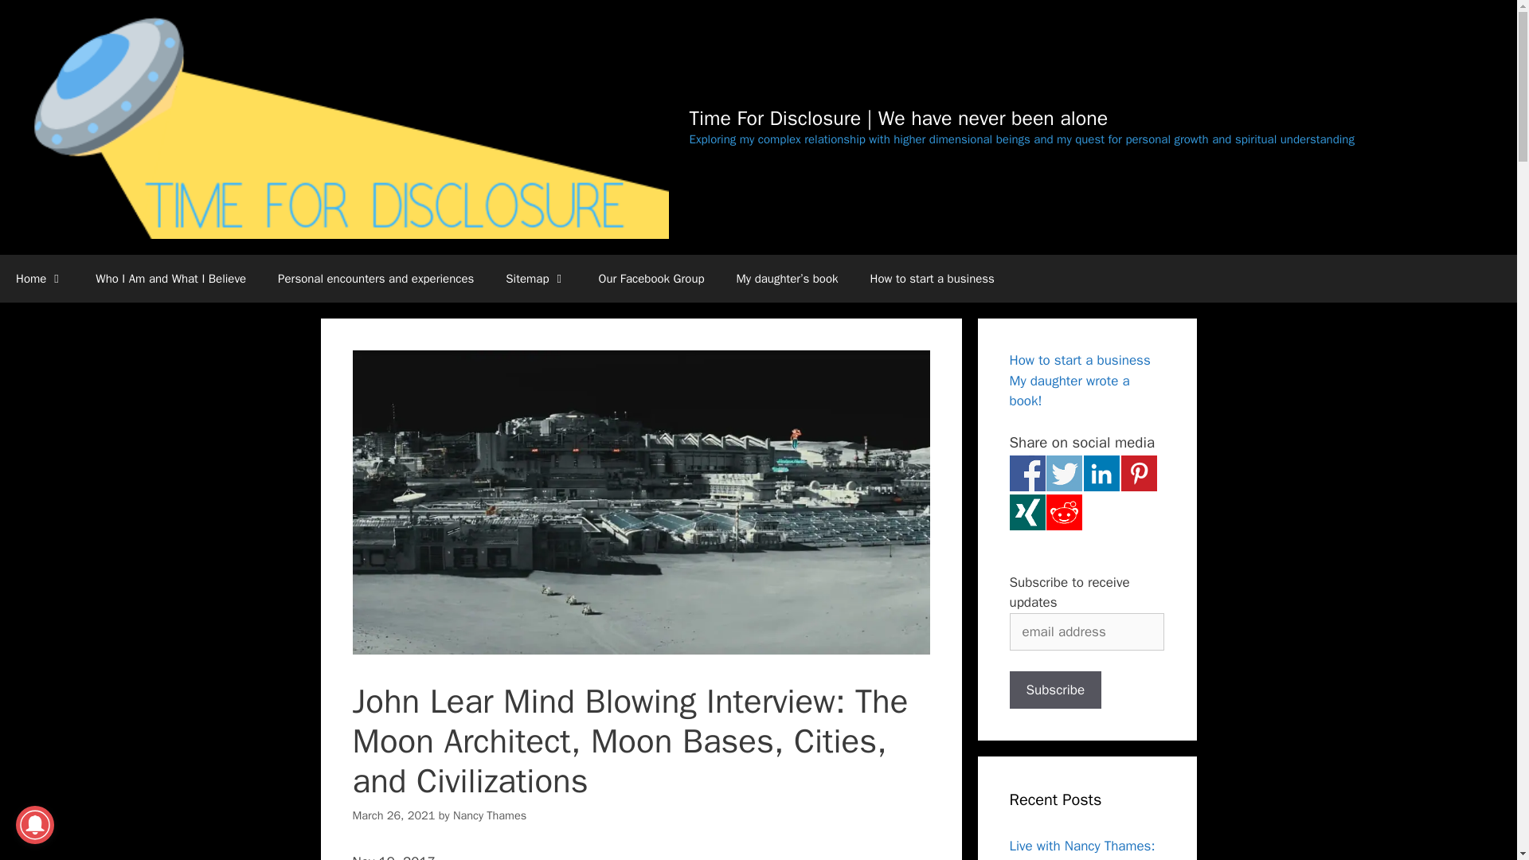  What do you see at coordinates (1056, 690) in the screenshot?
I see `Subscribe` at bounding box center [1056, 690].